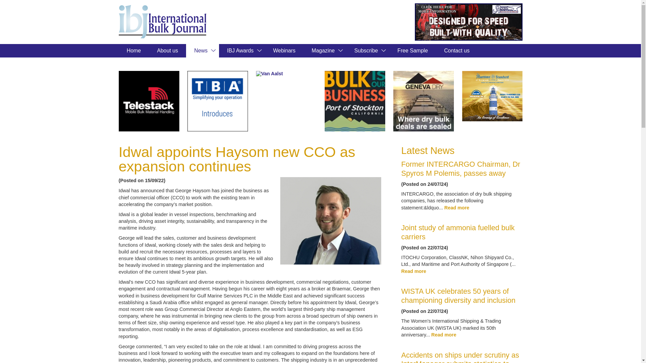  What do you see at coordinates (242, 50) in the screenshot?
I see `IBJ Awards` at bounding box center [242, 50].